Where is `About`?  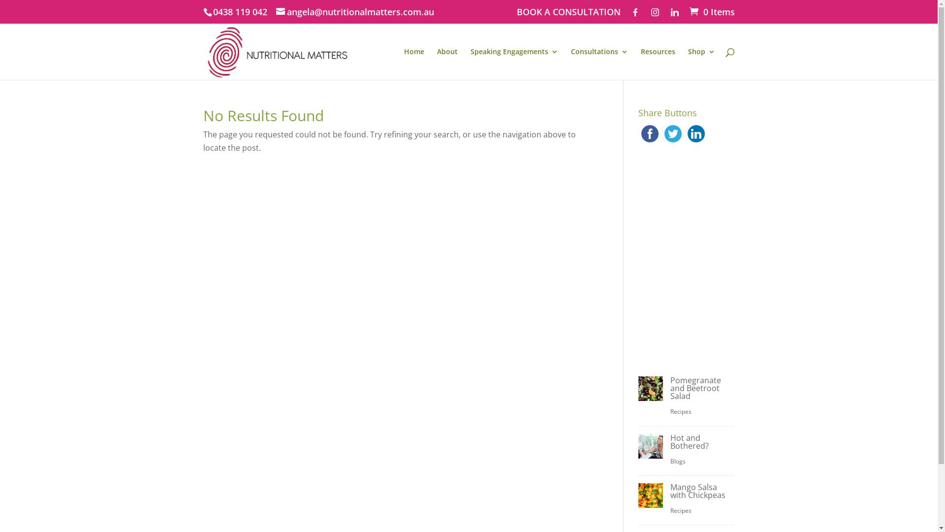 About is located at coordinates (447, 64).